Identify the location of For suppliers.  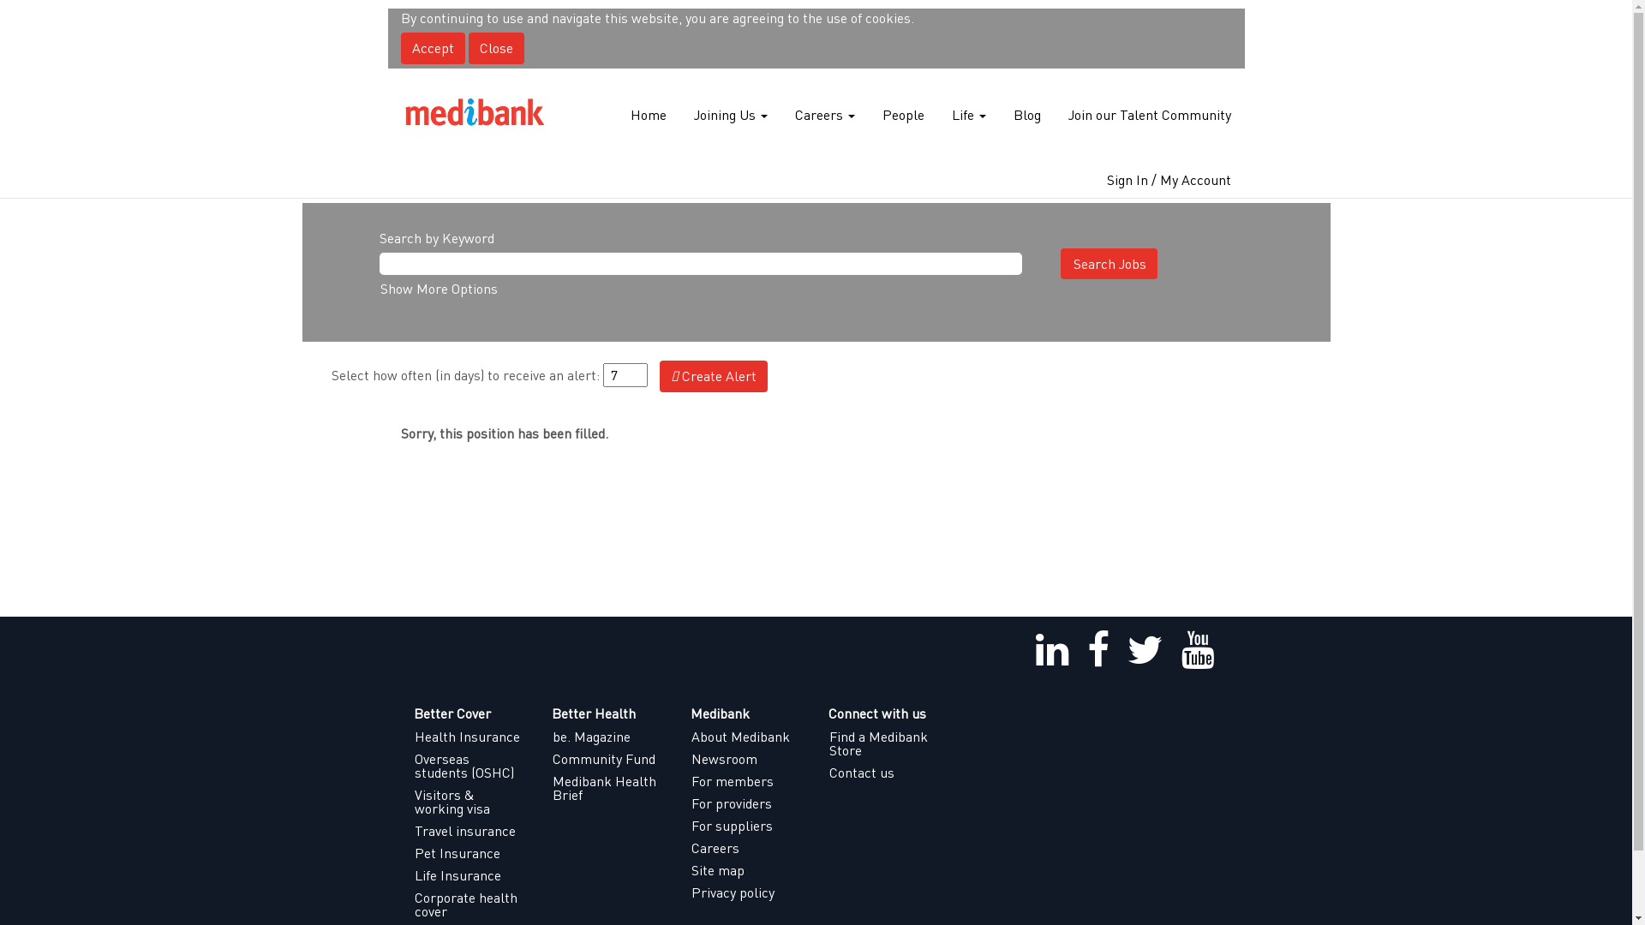
(747, 826).